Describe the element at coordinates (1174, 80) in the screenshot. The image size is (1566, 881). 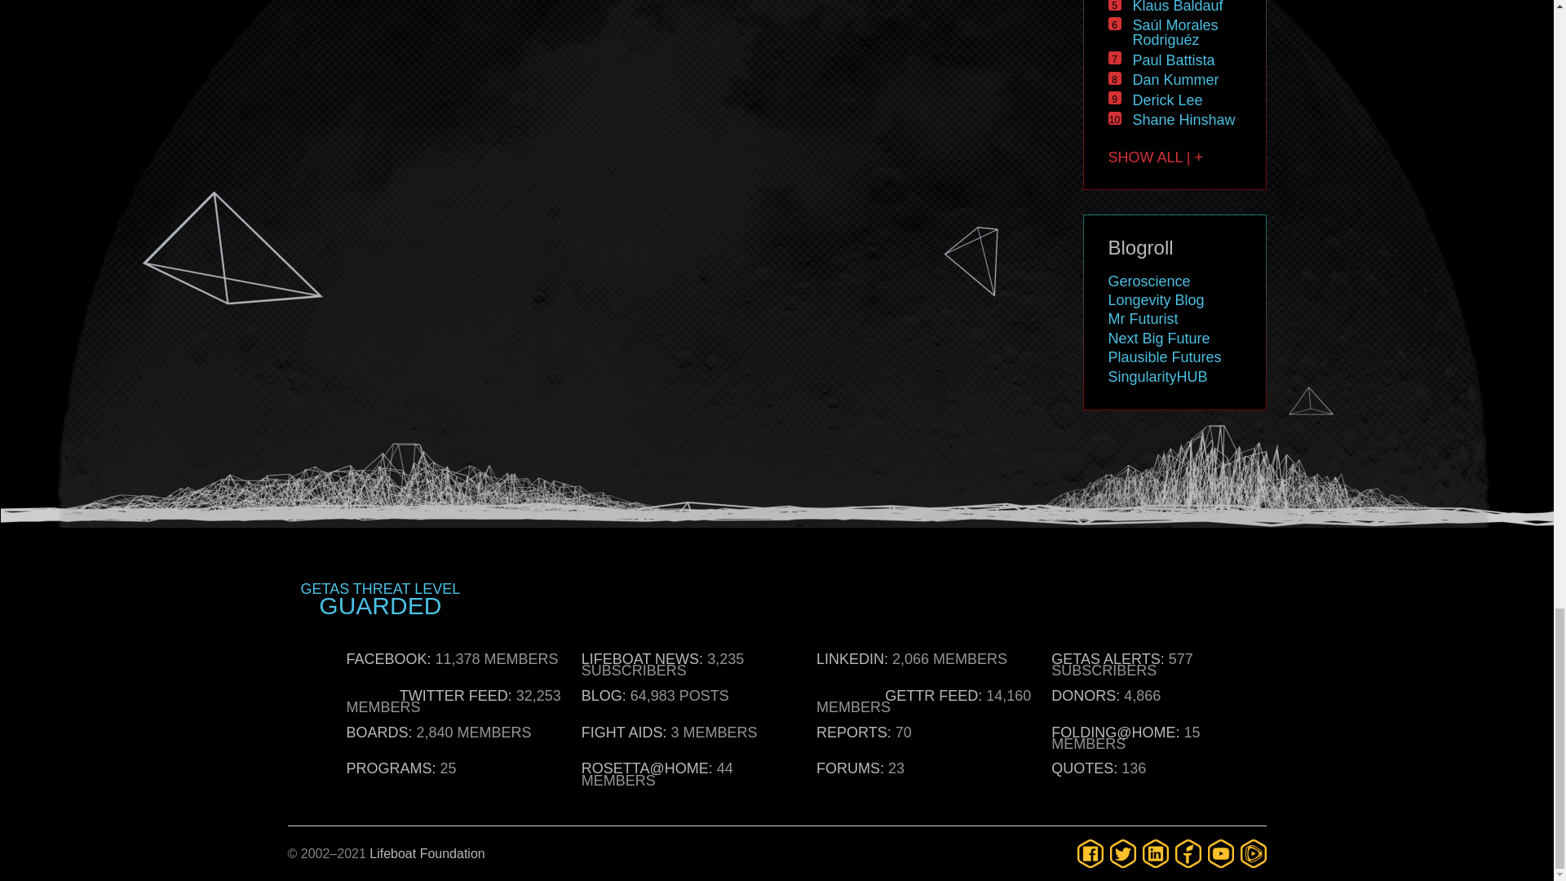
I see `1654 posts by Dan Kummer` at that location.